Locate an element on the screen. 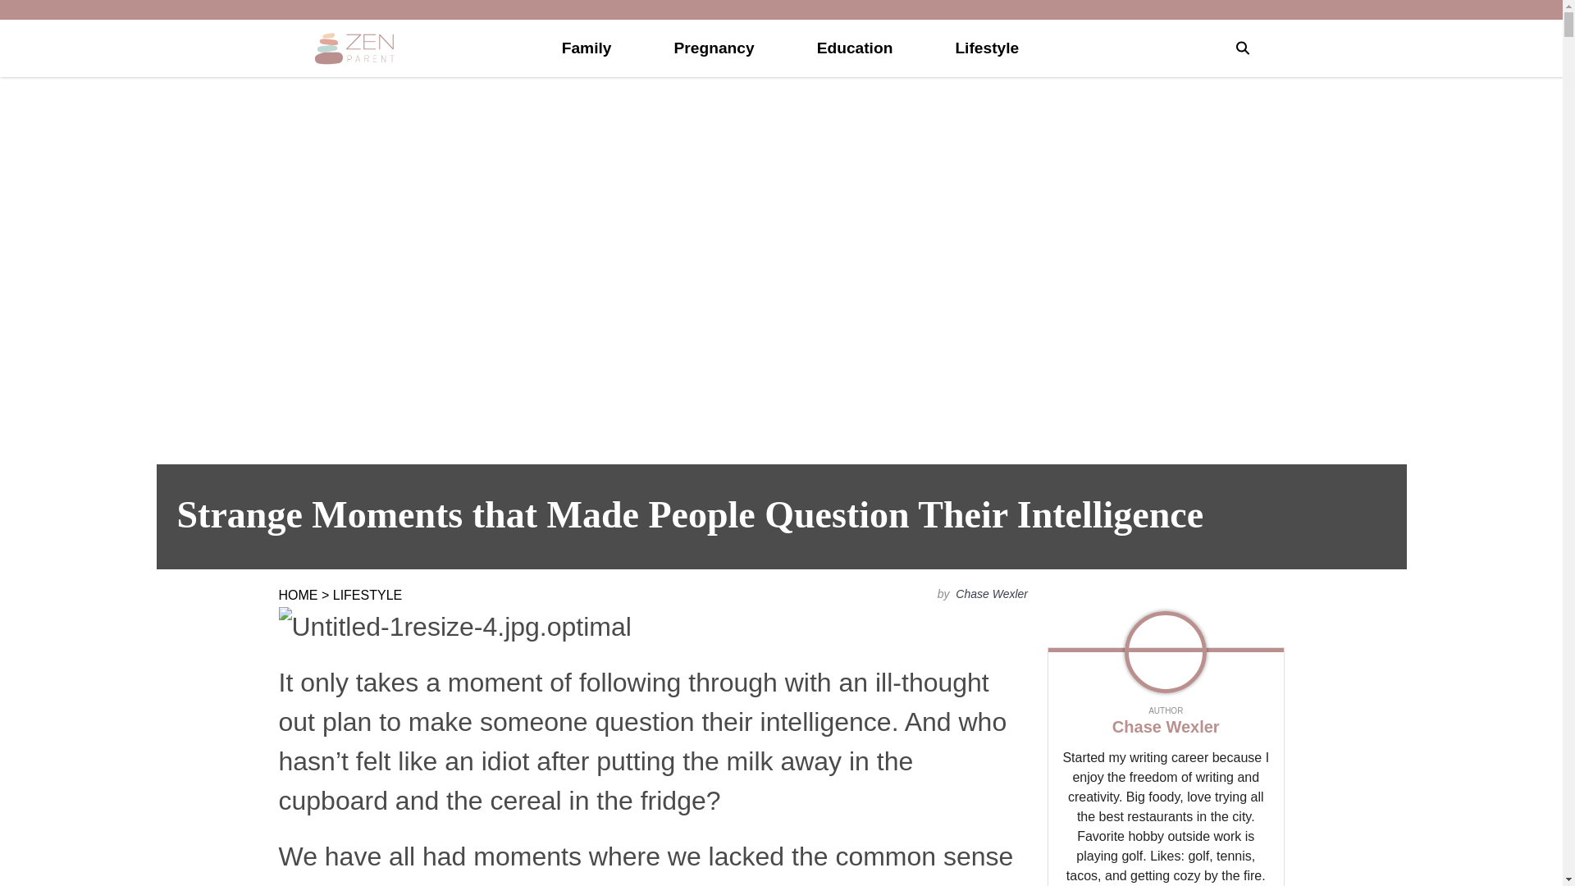  Chase Wexler is located at coordinates (990, 594).